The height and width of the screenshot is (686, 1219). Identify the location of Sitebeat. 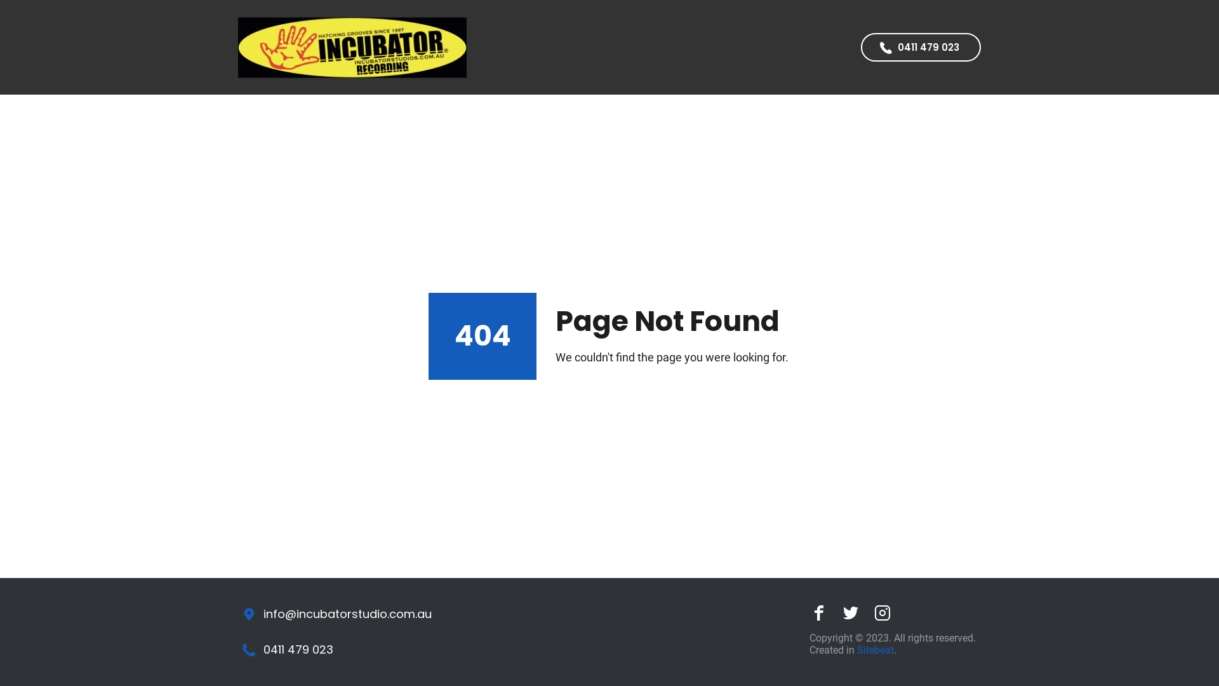
(876, 650).